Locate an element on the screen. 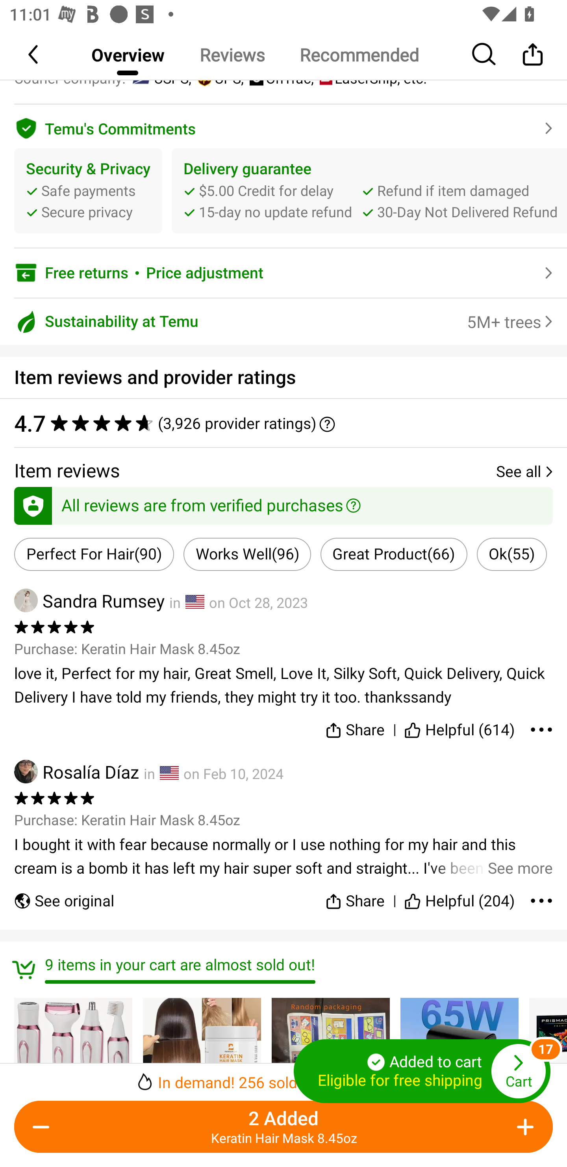 This screenshot has width=567, height=1167. Temu's Commitments is located at coordinates (283, 126).